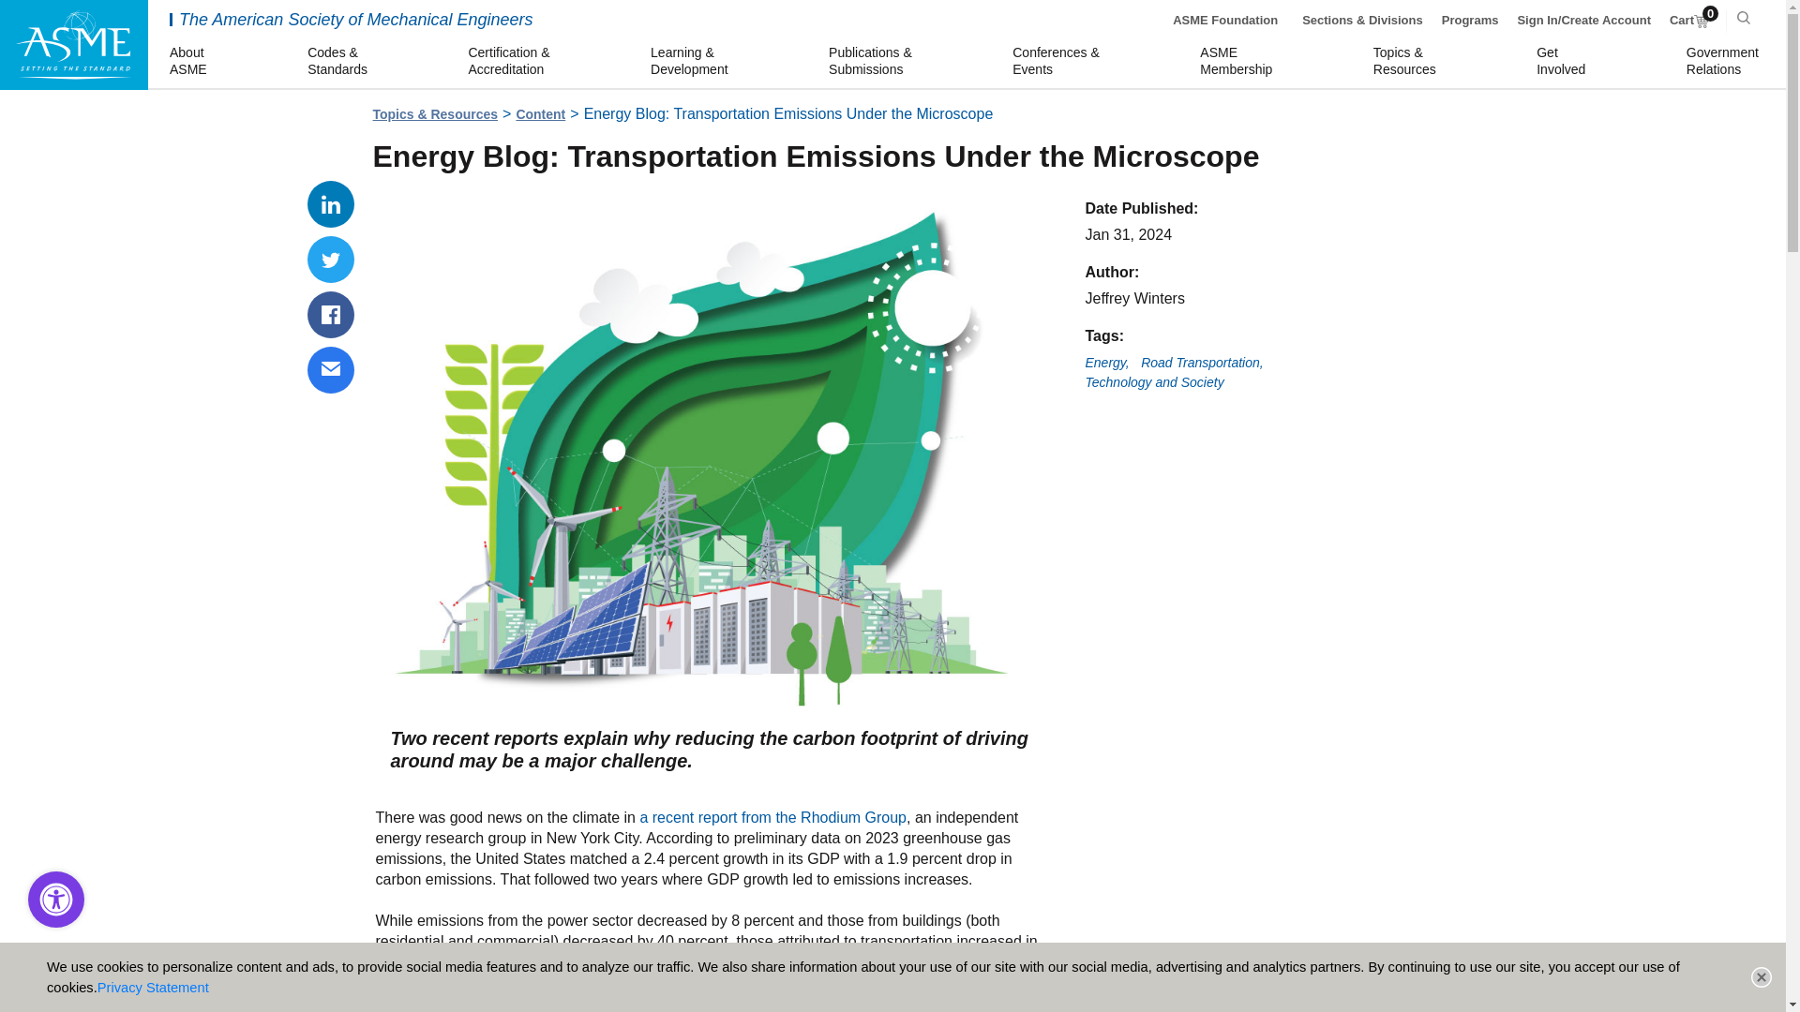  What do you see at coordinates (1725, 62) in the screenshot?
I see `Share on LinkedIn` at bounding box center [1725, 62].